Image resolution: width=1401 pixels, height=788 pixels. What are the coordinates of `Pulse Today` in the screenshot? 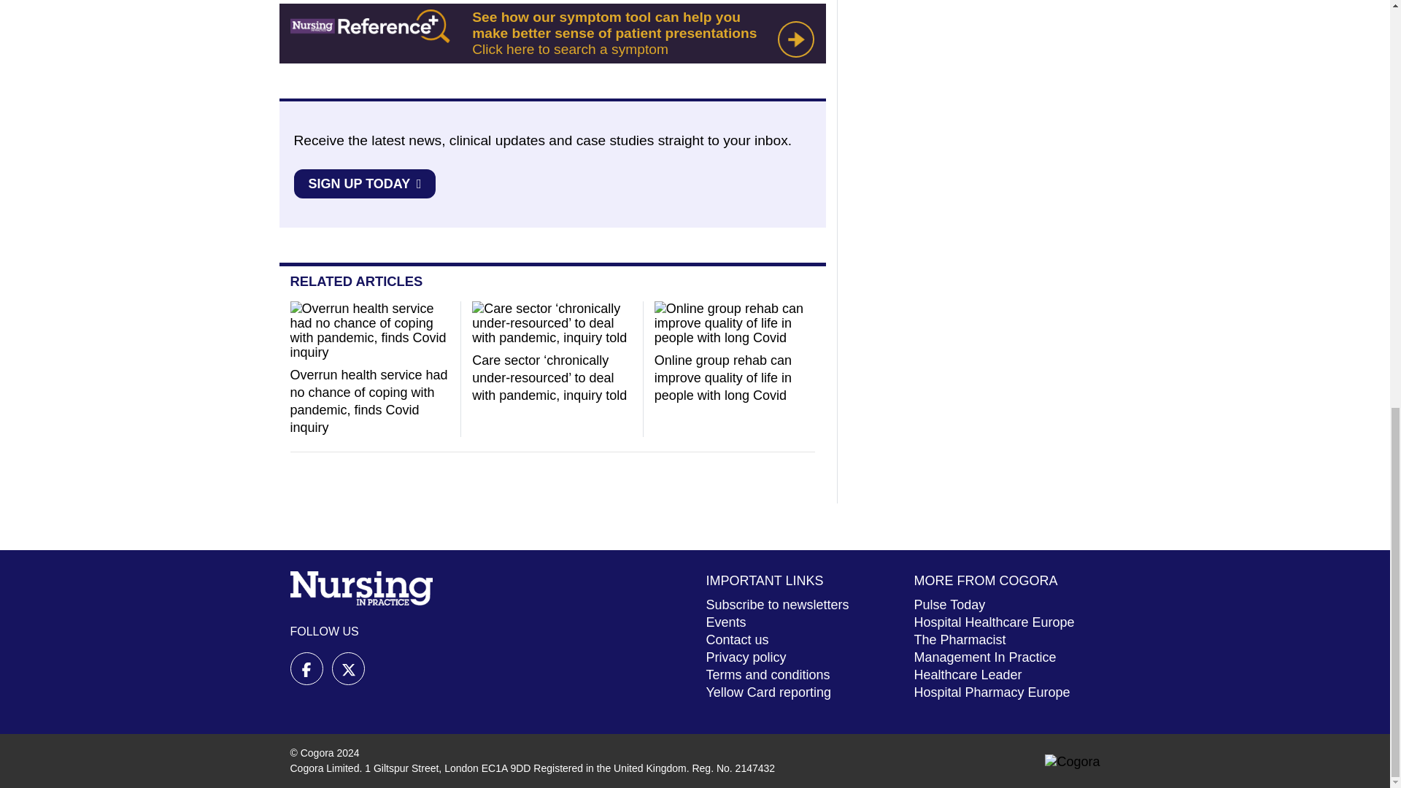 It's located at (949, 604).